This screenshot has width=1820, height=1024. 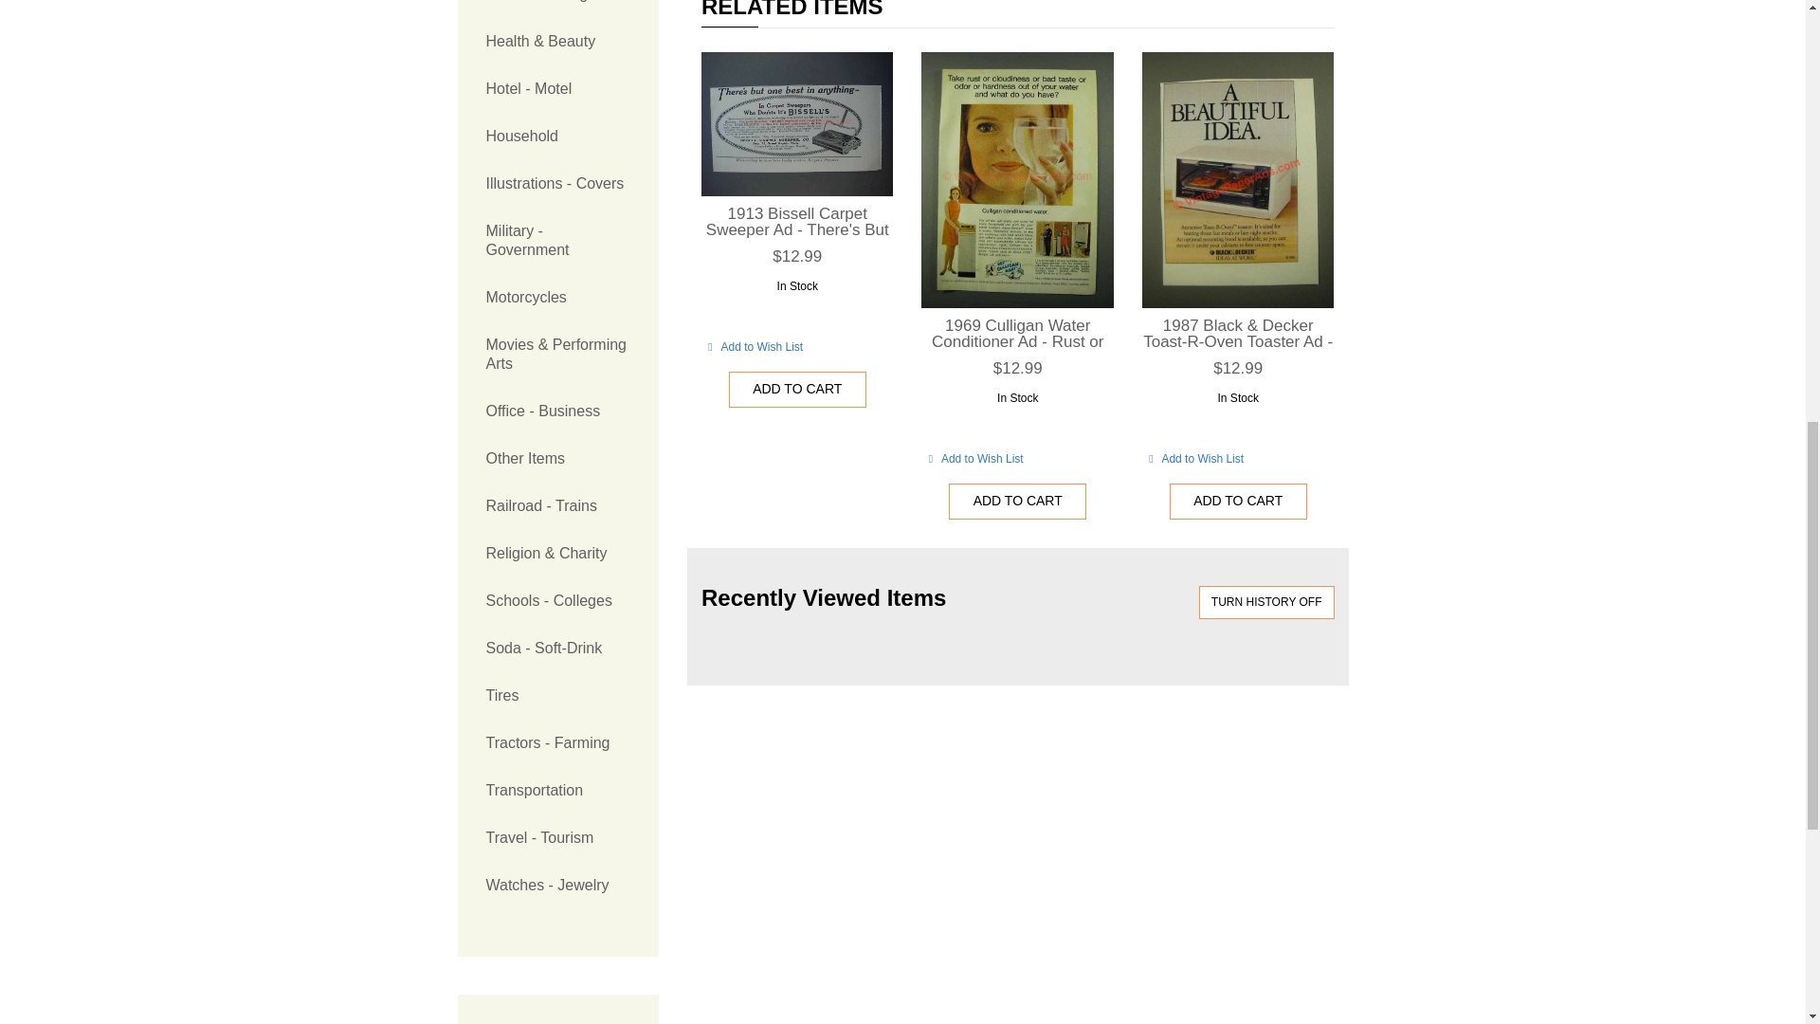 What do you see at coordinates (557, 184) in the screenshot?
I see `Illustrations - Covers` at bounding box center [557, 184].